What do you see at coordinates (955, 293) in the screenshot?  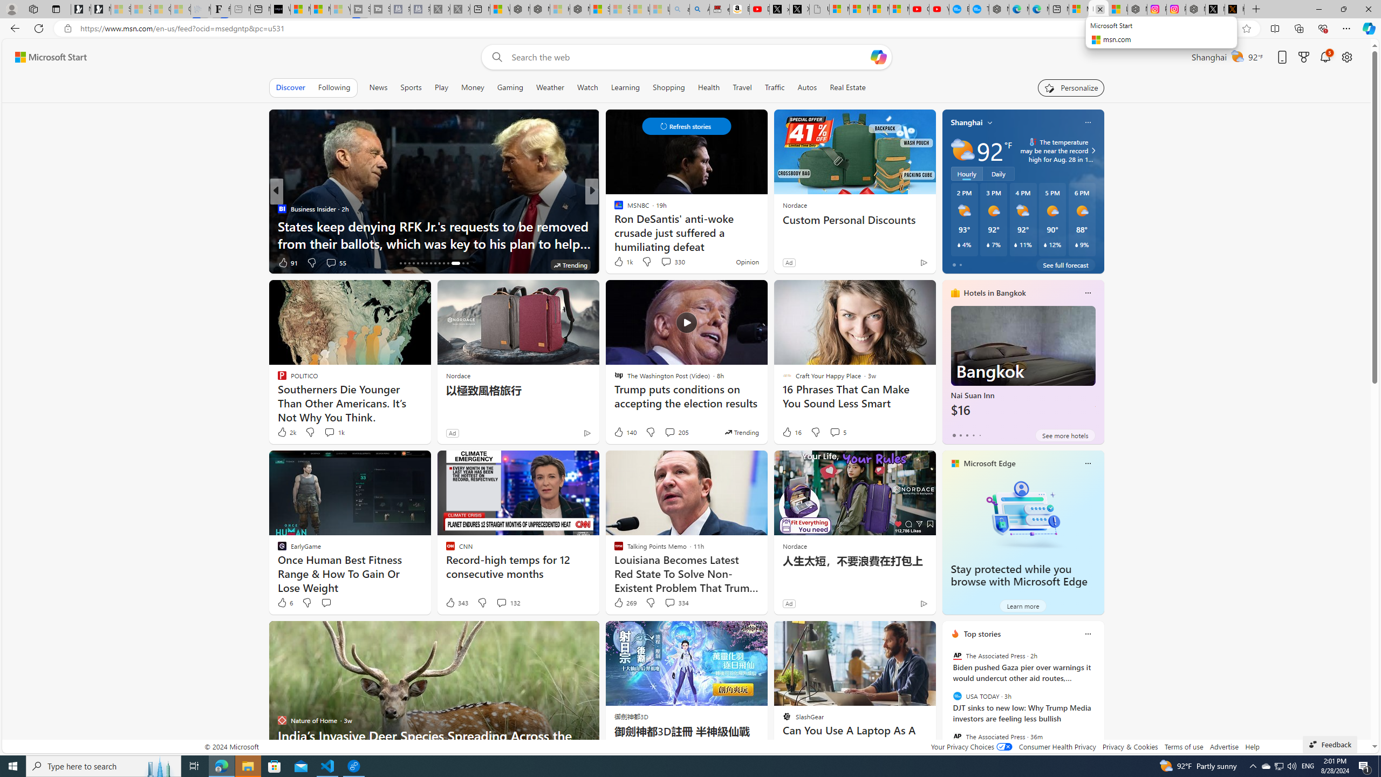 I see `hotels-header-icon` at bounding box center [955, 293].